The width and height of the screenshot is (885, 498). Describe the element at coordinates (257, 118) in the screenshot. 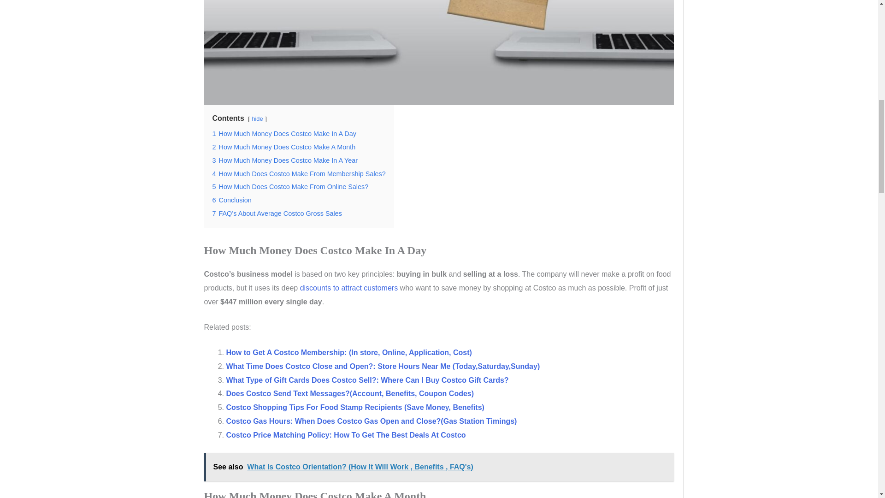

I see `hide` at that location.